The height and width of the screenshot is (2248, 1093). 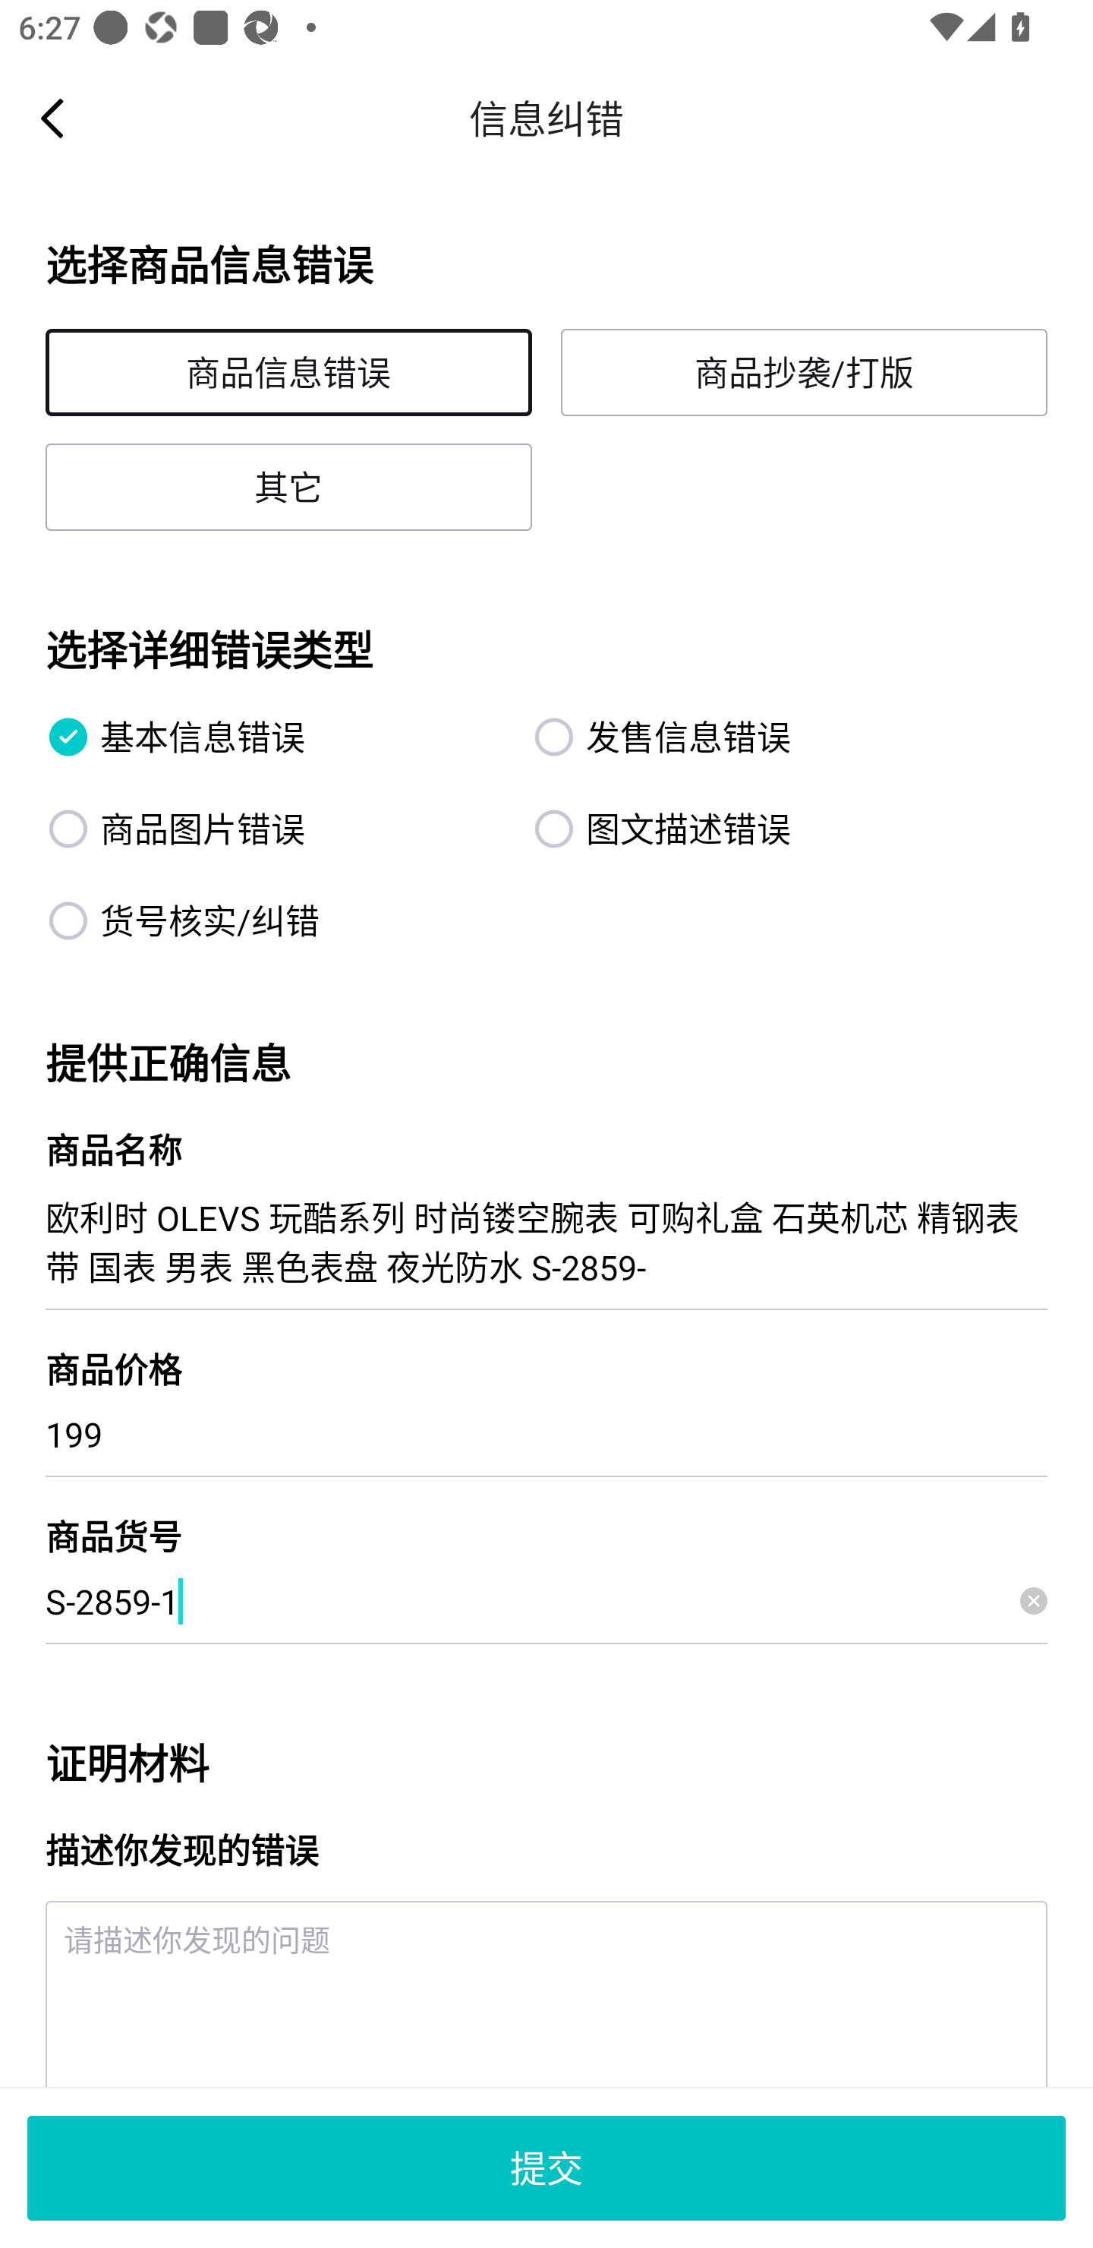 What do you see at coordinates (52, 118) in the screenshot?
I see `Navigate up` at bounding box center [52, 118].